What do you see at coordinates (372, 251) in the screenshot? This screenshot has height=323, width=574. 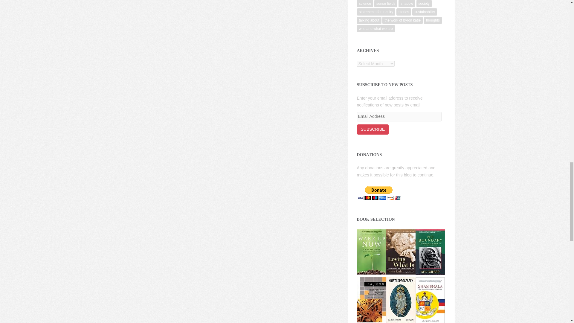 I see `Wake Up Now: A Guide to the Journey of Spiritual Awakening` at bounding box center [372, 251].